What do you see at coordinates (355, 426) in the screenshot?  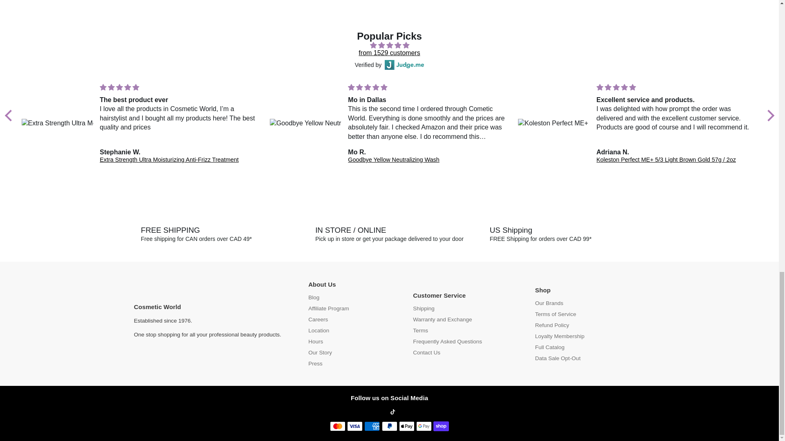 I see `Visa` at bounding box center [355, 426].